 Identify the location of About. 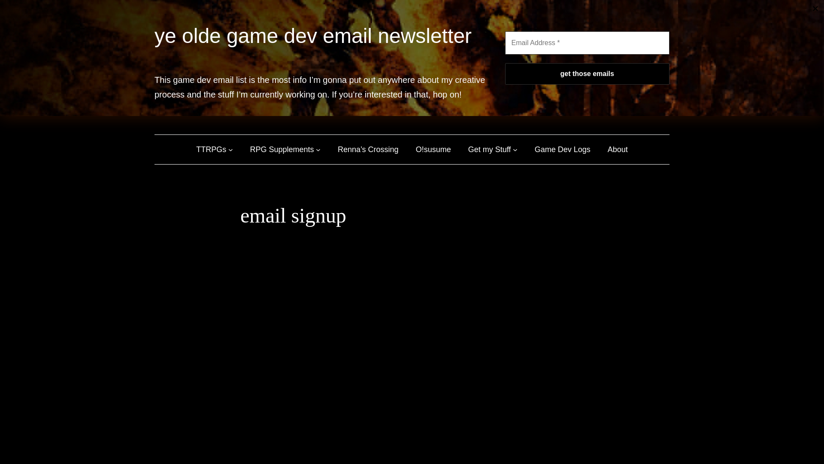
(618, 150).